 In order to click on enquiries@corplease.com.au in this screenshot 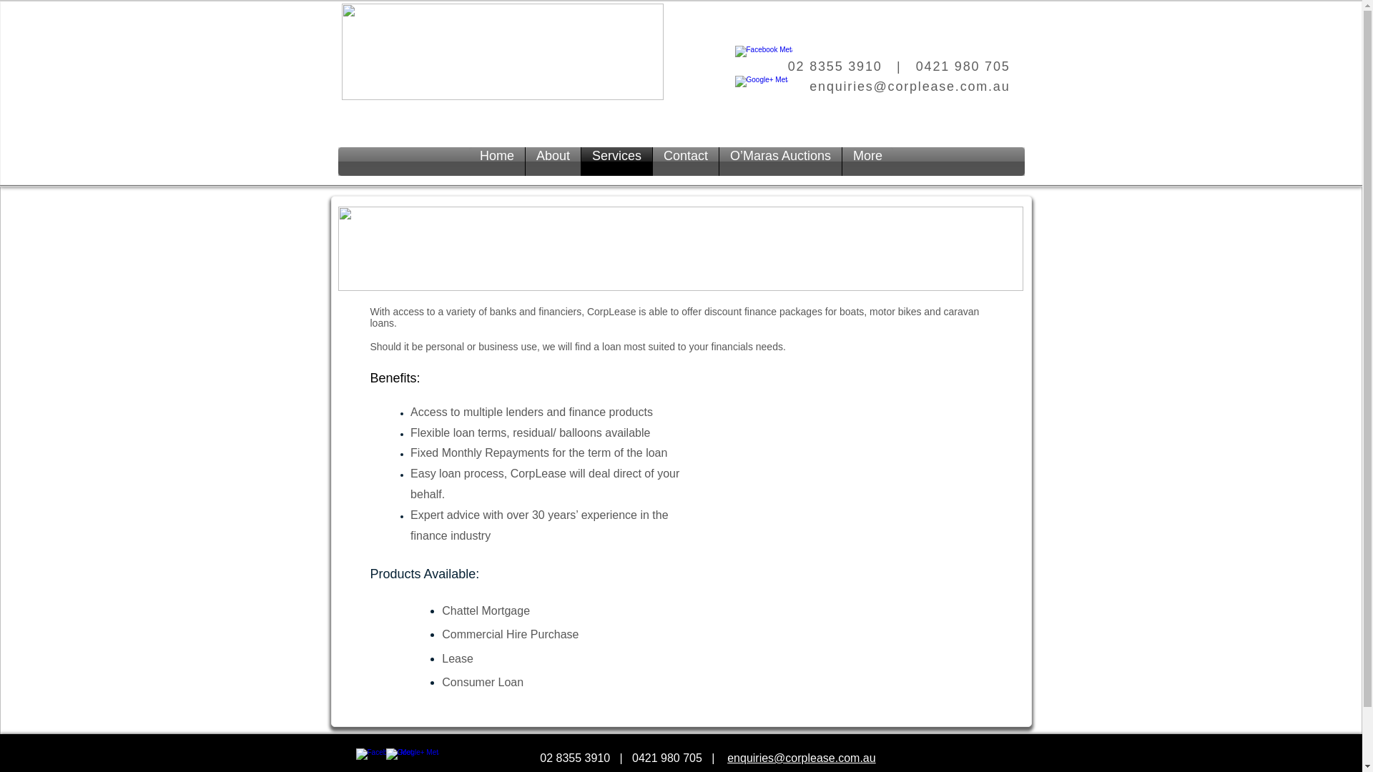, I will do `click(801, 758)`.